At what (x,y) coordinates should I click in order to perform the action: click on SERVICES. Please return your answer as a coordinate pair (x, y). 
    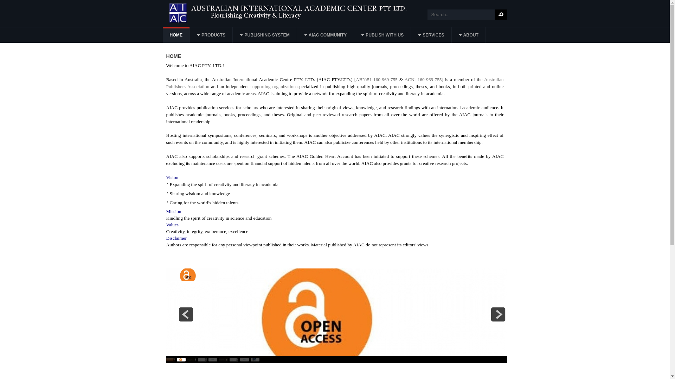
    Looking at the image, I should click on (431, 35).